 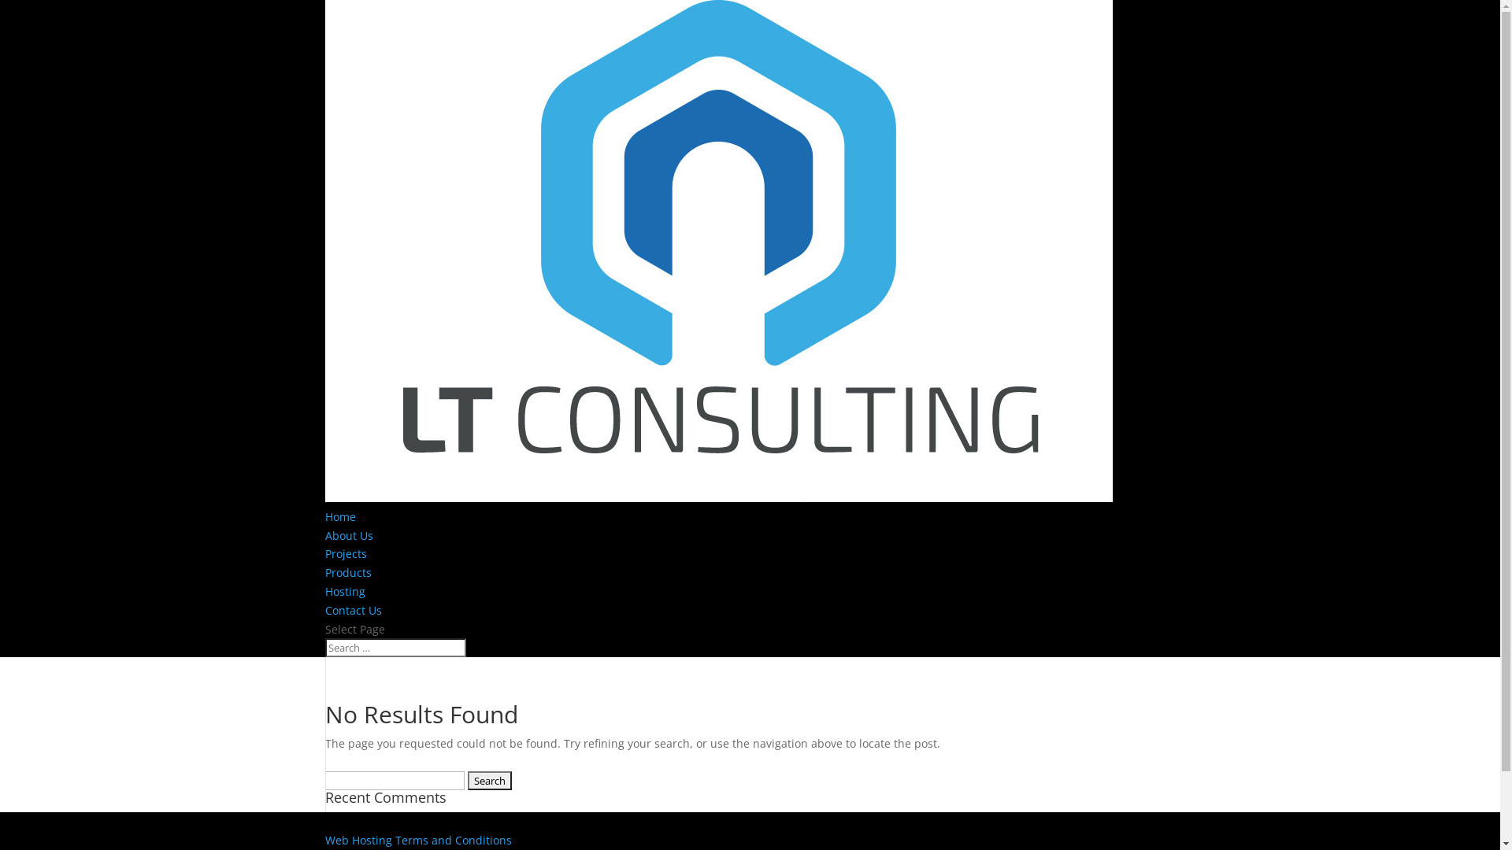 I want to click on Search for:, so click(x=395, y=648).